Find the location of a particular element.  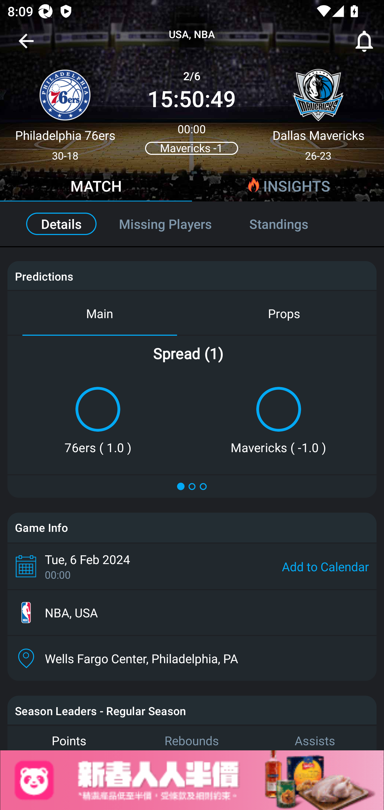

Missing Players is located at coordinates (165, 224).